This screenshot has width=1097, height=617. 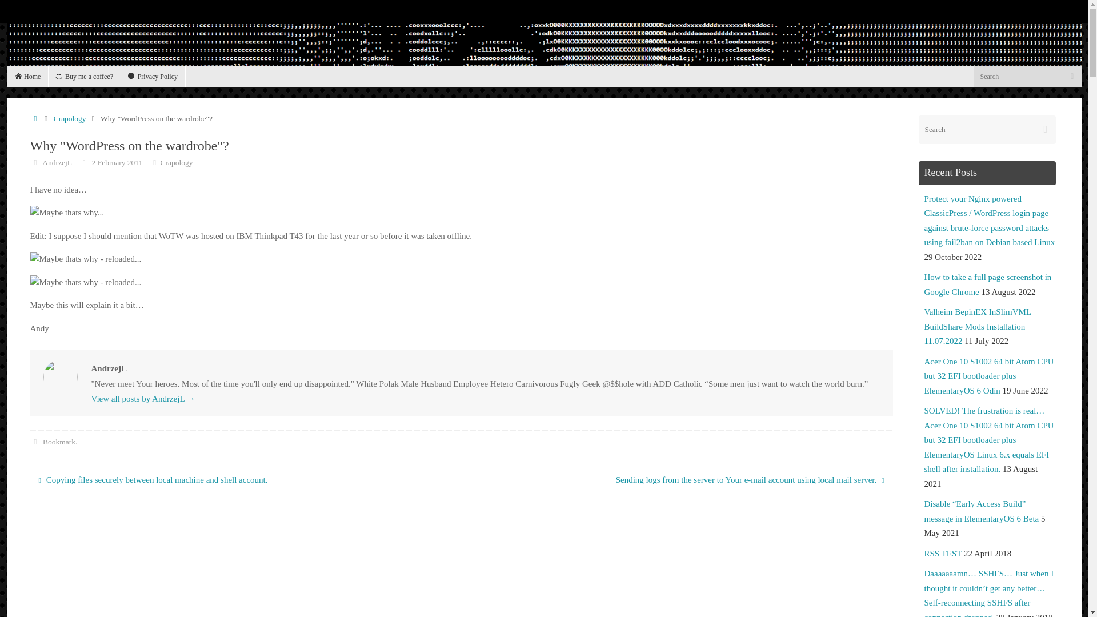 I want to click on Date, so click(x=85, y=162).